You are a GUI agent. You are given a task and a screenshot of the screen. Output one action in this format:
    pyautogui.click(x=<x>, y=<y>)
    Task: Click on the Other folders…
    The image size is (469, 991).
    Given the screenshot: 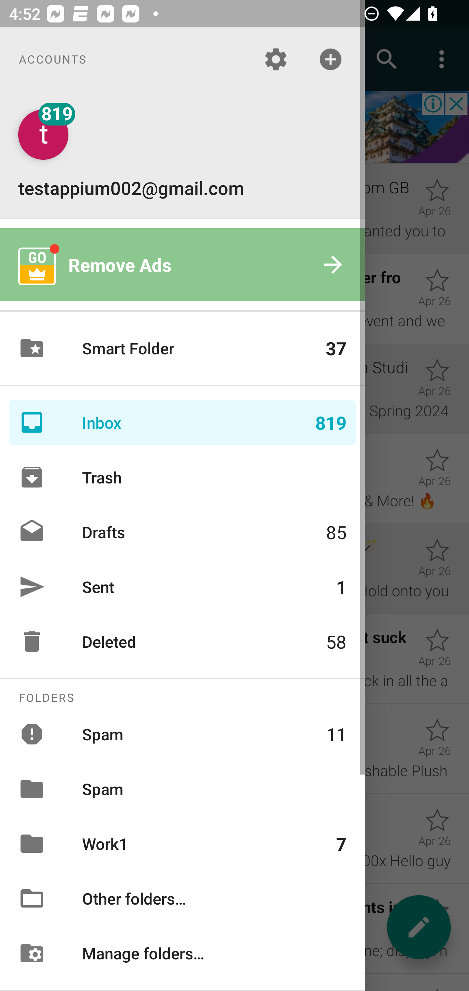 What is the action you would take?
    pyautogui.click(x=182, y=898)
    